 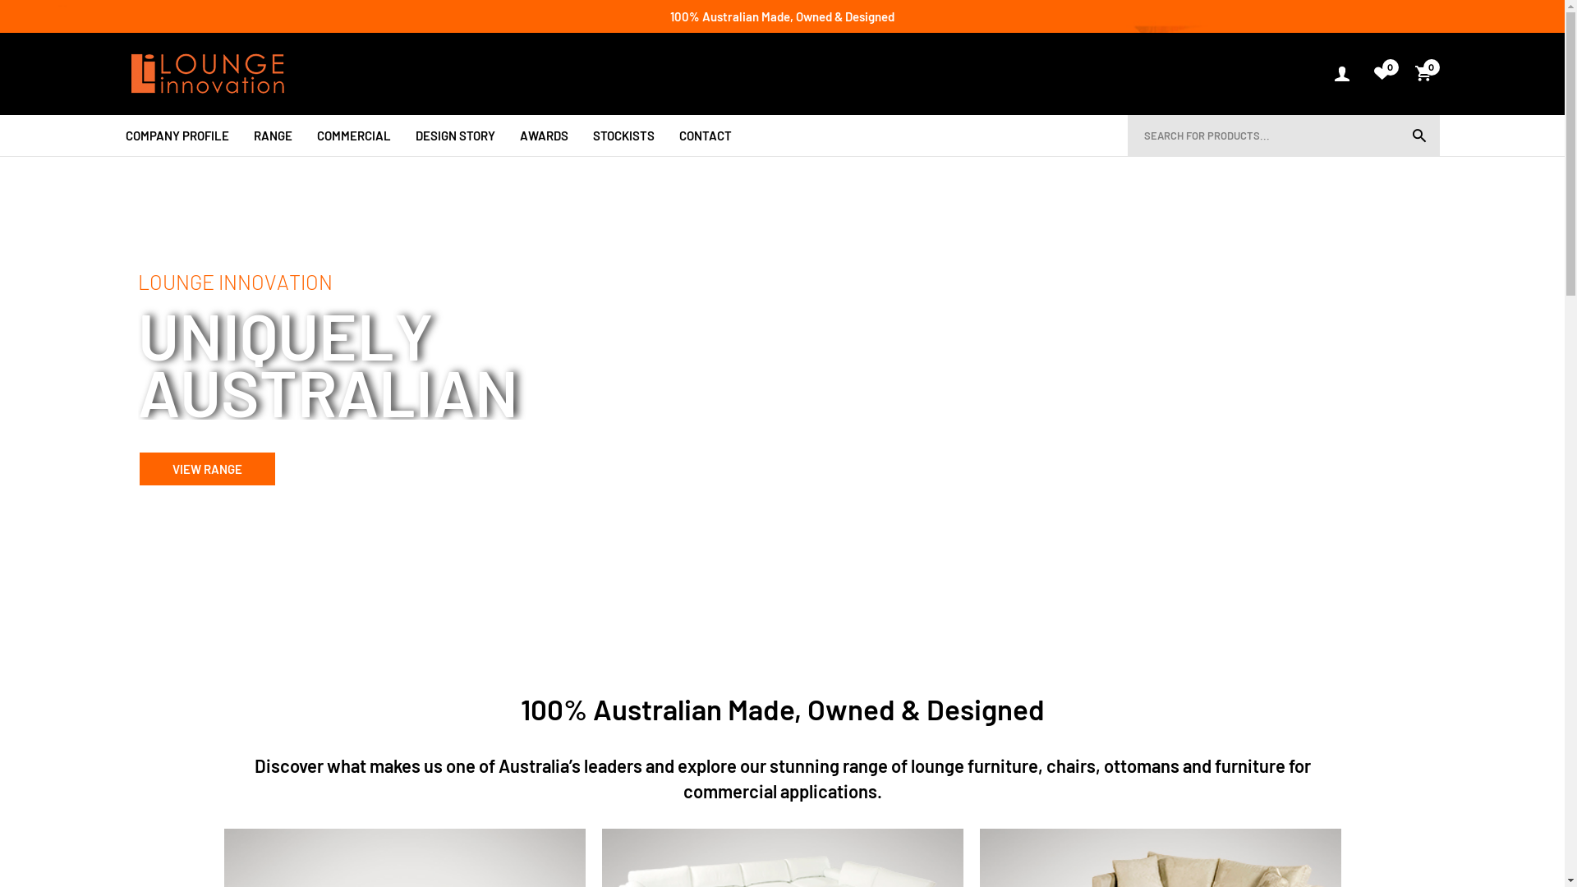 I want to click on DESIGN STORY, so click(x=455, y=136).